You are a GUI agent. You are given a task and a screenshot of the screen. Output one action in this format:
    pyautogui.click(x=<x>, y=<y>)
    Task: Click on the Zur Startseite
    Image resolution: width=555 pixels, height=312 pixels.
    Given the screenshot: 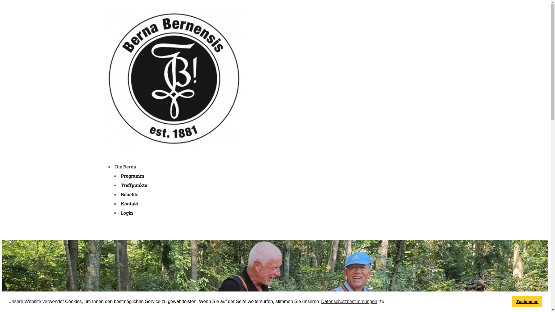 What is the action you would take?
    pyautogui.click(x=174, y=144)
    